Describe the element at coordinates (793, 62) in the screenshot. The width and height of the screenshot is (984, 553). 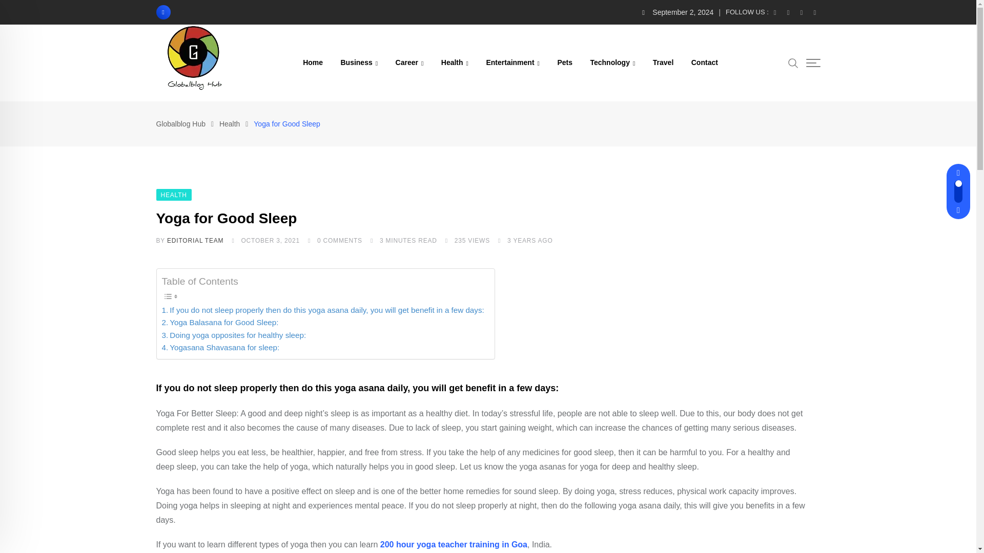
I see `Search` at that location.